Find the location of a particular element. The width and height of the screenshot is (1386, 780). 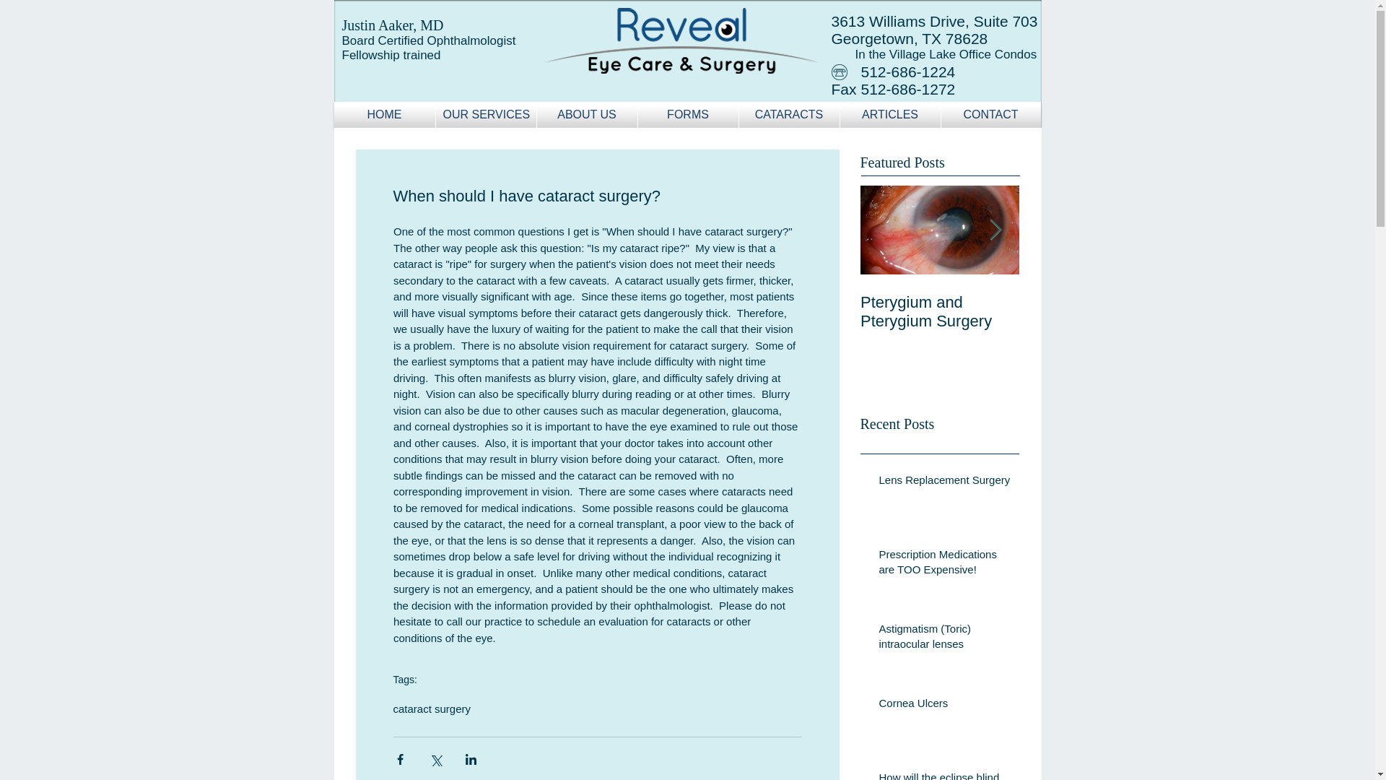

OUR SERVICES is located at coordinates (487, 115).